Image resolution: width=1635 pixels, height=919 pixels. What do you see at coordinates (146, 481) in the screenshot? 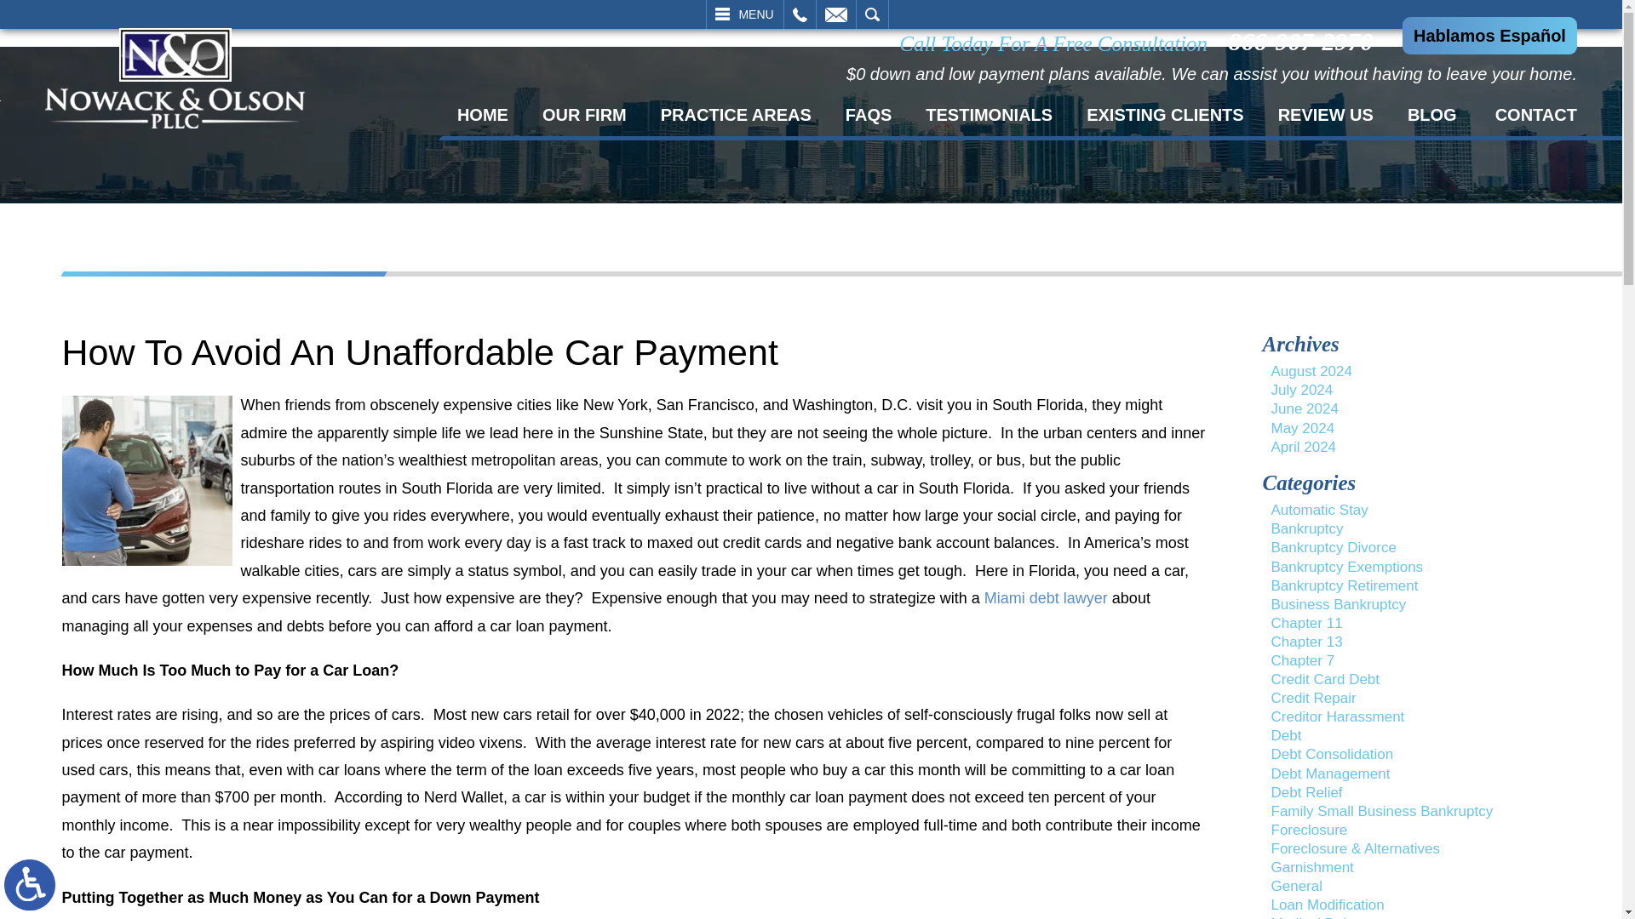
I see `CarShopping` at bounding box center [146, 481].